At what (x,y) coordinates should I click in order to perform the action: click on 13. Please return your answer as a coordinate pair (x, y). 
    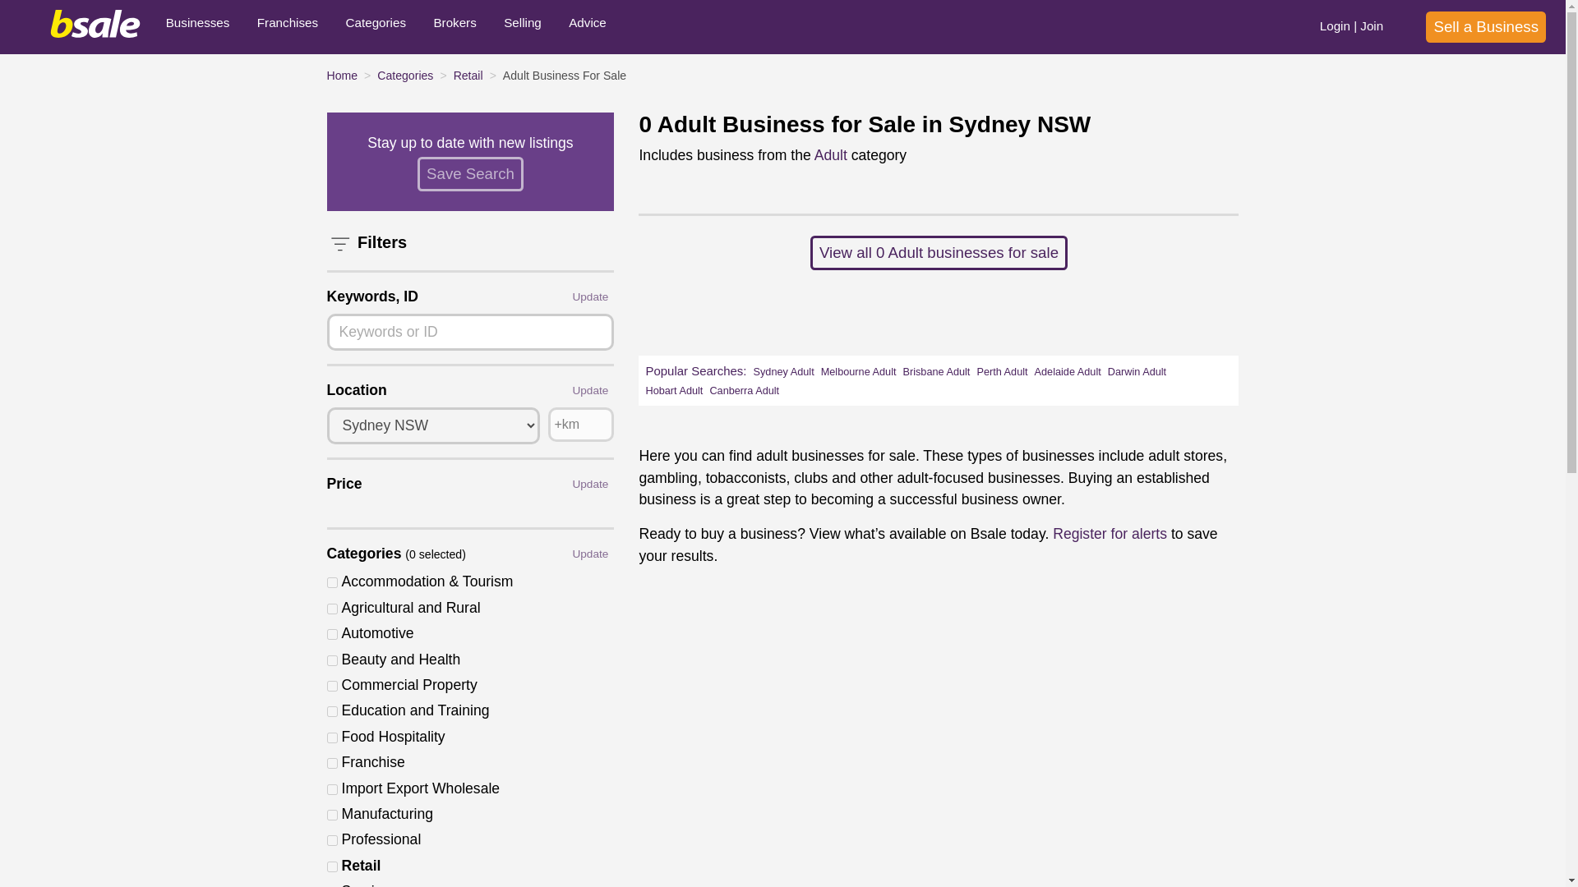
    Looking at the image, I should click on (332, 609).